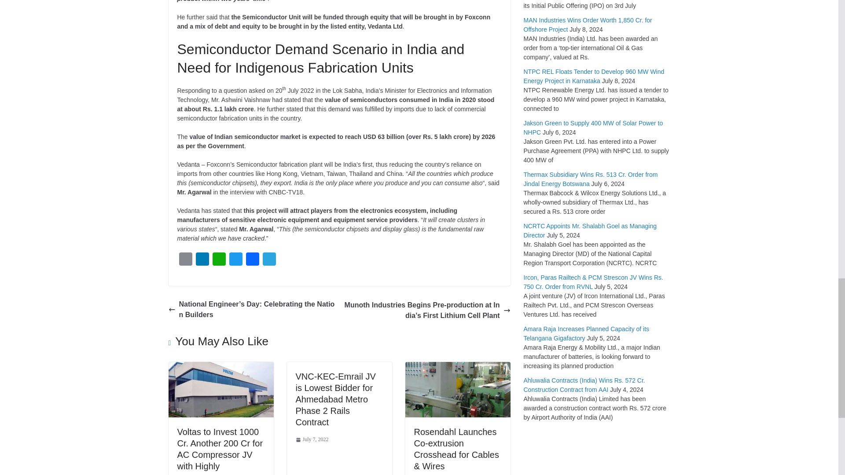 The width and height of the screenshot is (845, 475). What do you see at coordinates (219, 261) in the screenshot?
I see `WhatsApp` at bounding box center [219, 261].